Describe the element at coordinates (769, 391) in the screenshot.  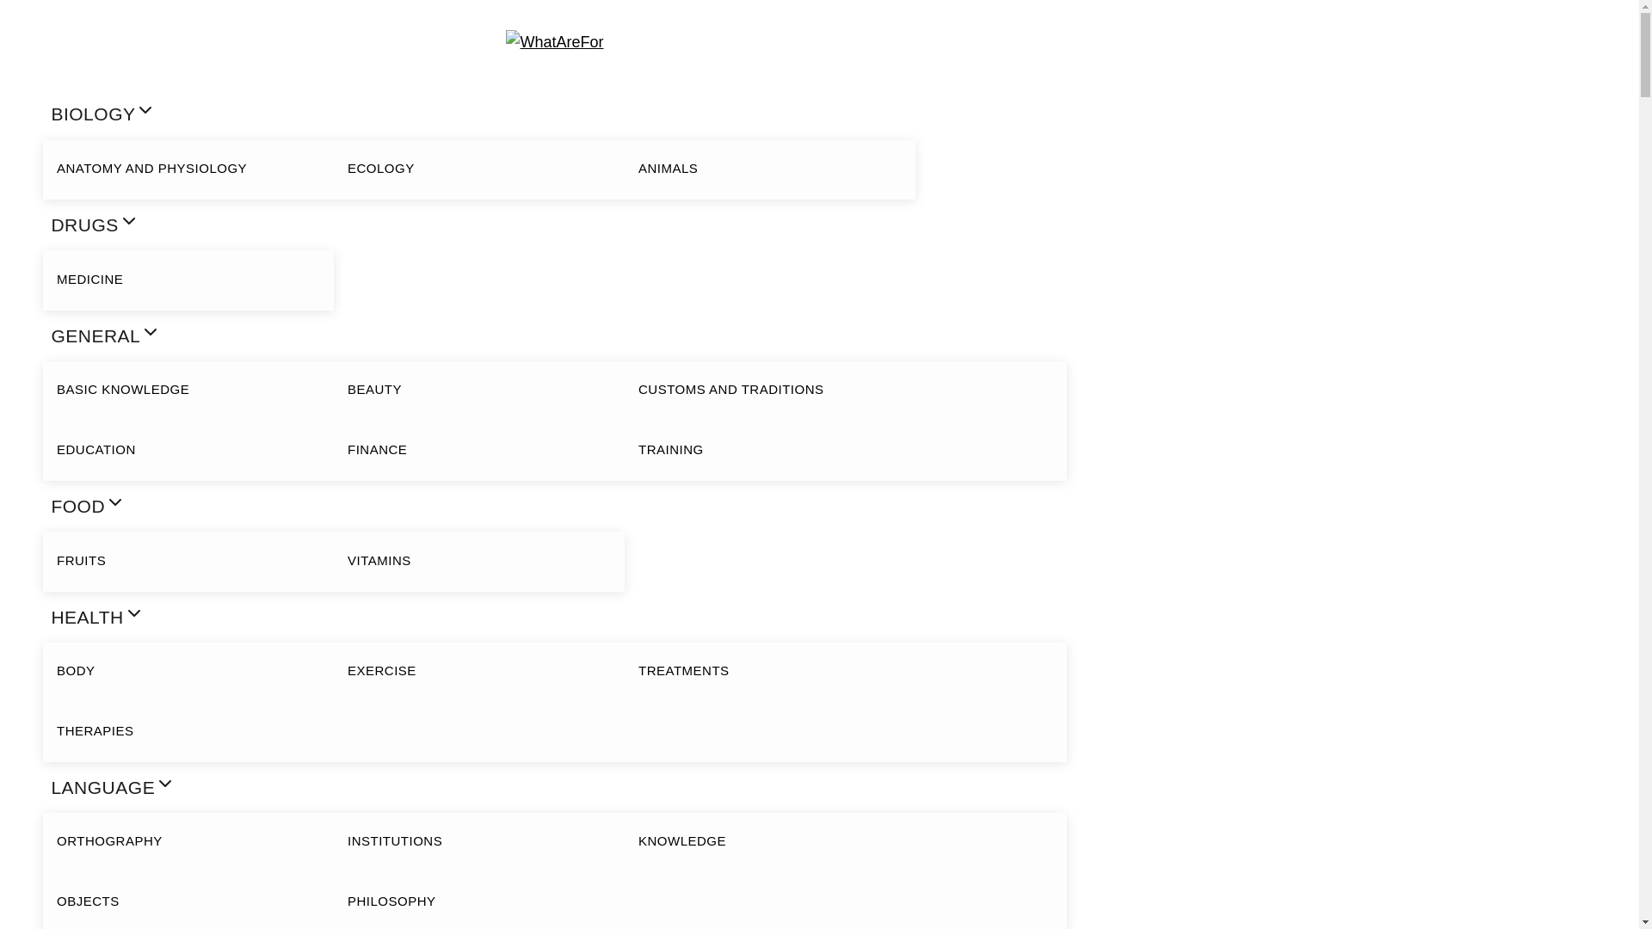
I see `CUSTOMS AND TRADITIONS` at that location.